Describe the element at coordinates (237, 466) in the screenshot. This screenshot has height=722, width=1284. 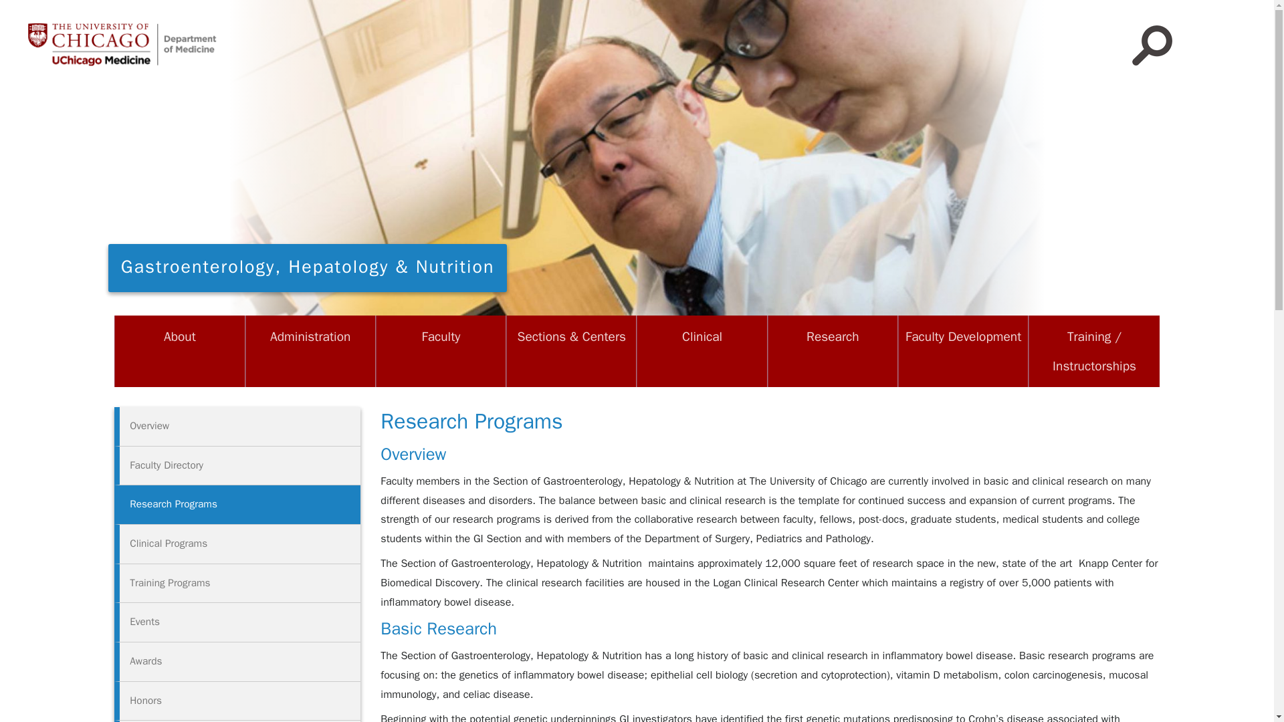
I see `Faculty Directory` at that location.